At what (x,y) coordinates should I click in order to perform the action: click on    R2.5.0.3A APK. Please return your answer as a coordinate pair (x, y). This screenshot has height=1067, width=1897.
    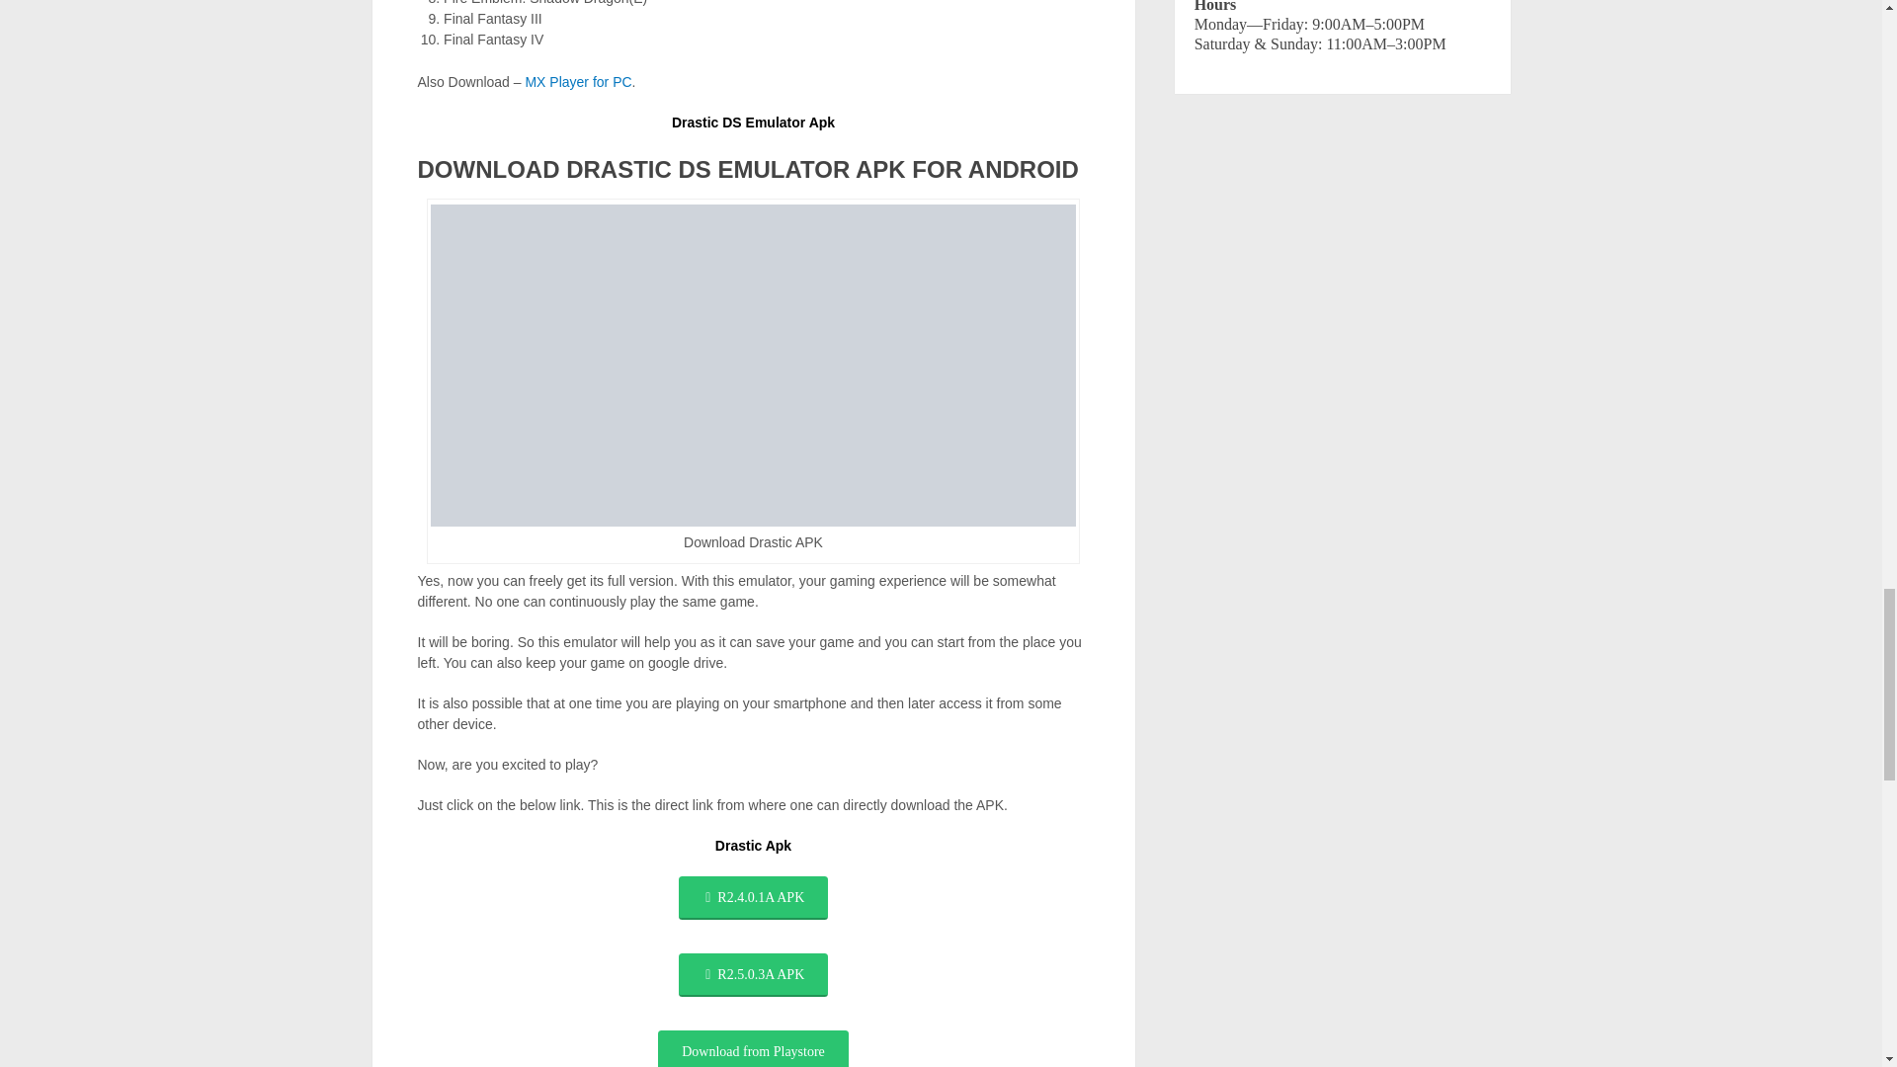
    Looking at the image, I should click on (753, 974).